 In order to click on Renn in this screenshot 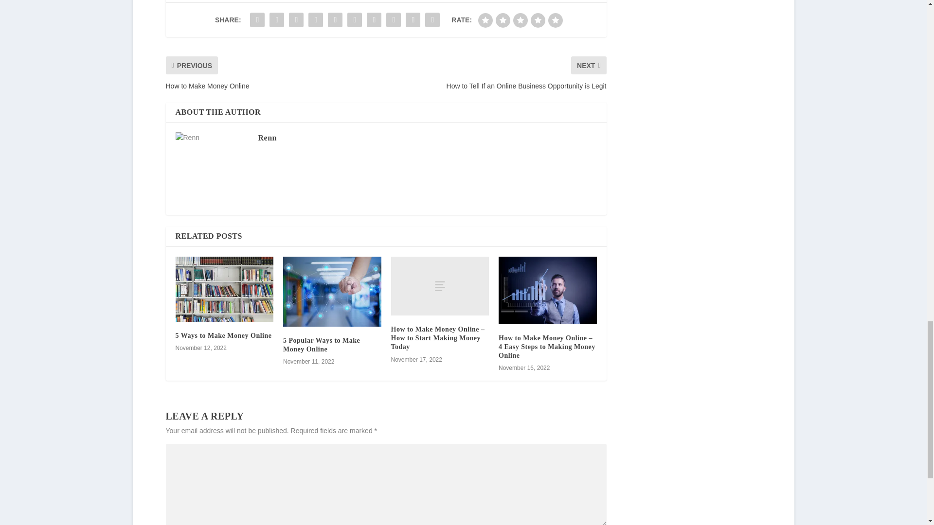, I will do `click(267, 138)`.